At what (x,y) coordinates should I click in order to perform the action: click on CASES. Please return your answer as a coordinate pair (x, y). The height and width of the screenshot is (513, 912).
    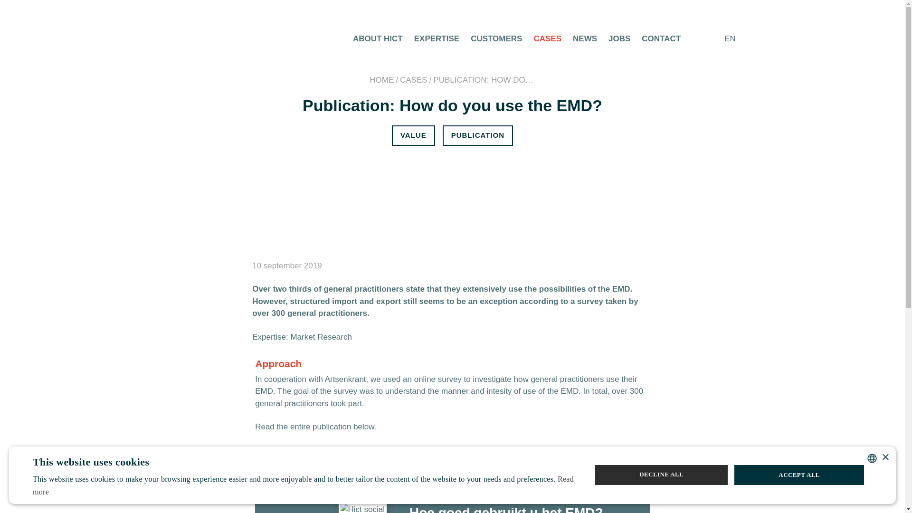
    Looking at the image, I should click on (414, 80).